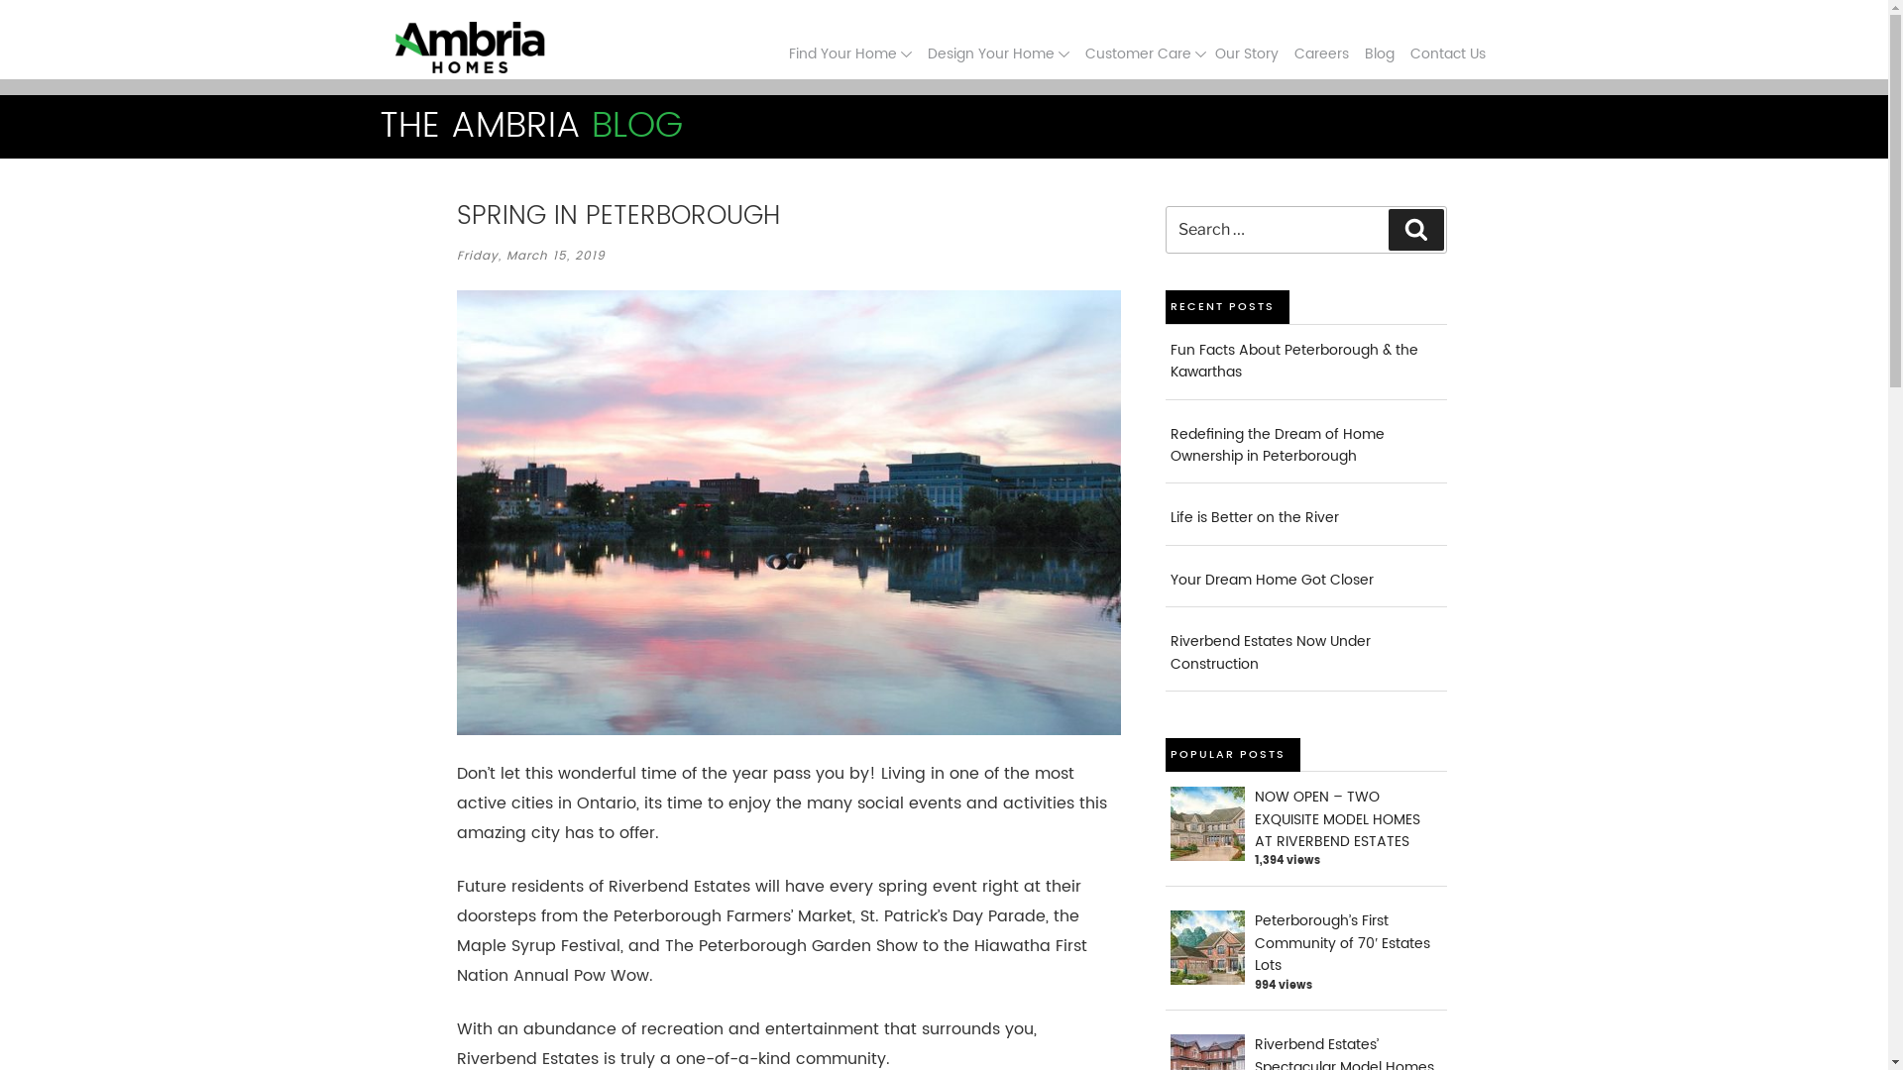  What do you see at coordinates (1379, 53) in the screenshot?
I see `Blog` at bounding box center [1379, 53].